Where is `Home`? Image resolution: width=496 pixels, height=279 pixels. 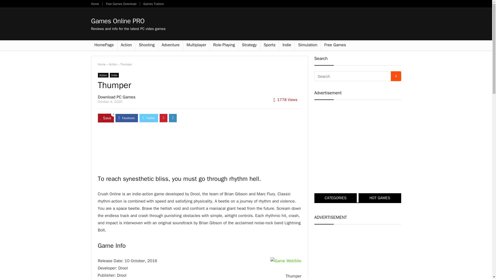 Home is located at coordinates (102, 64).